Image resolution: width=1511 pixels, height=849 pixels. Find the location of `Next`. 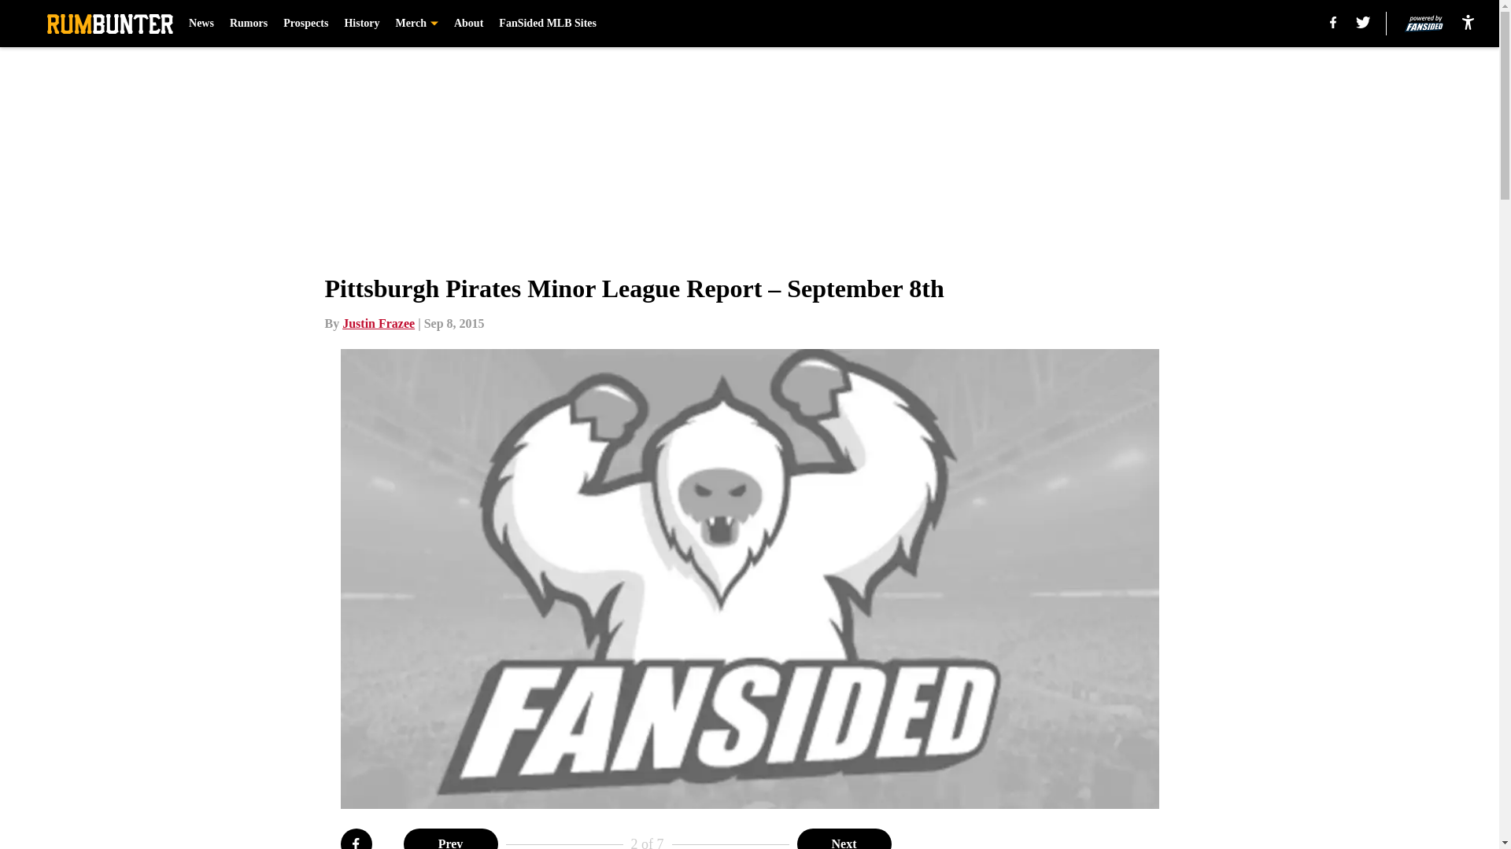

Next is located at coordinates (844, 839).